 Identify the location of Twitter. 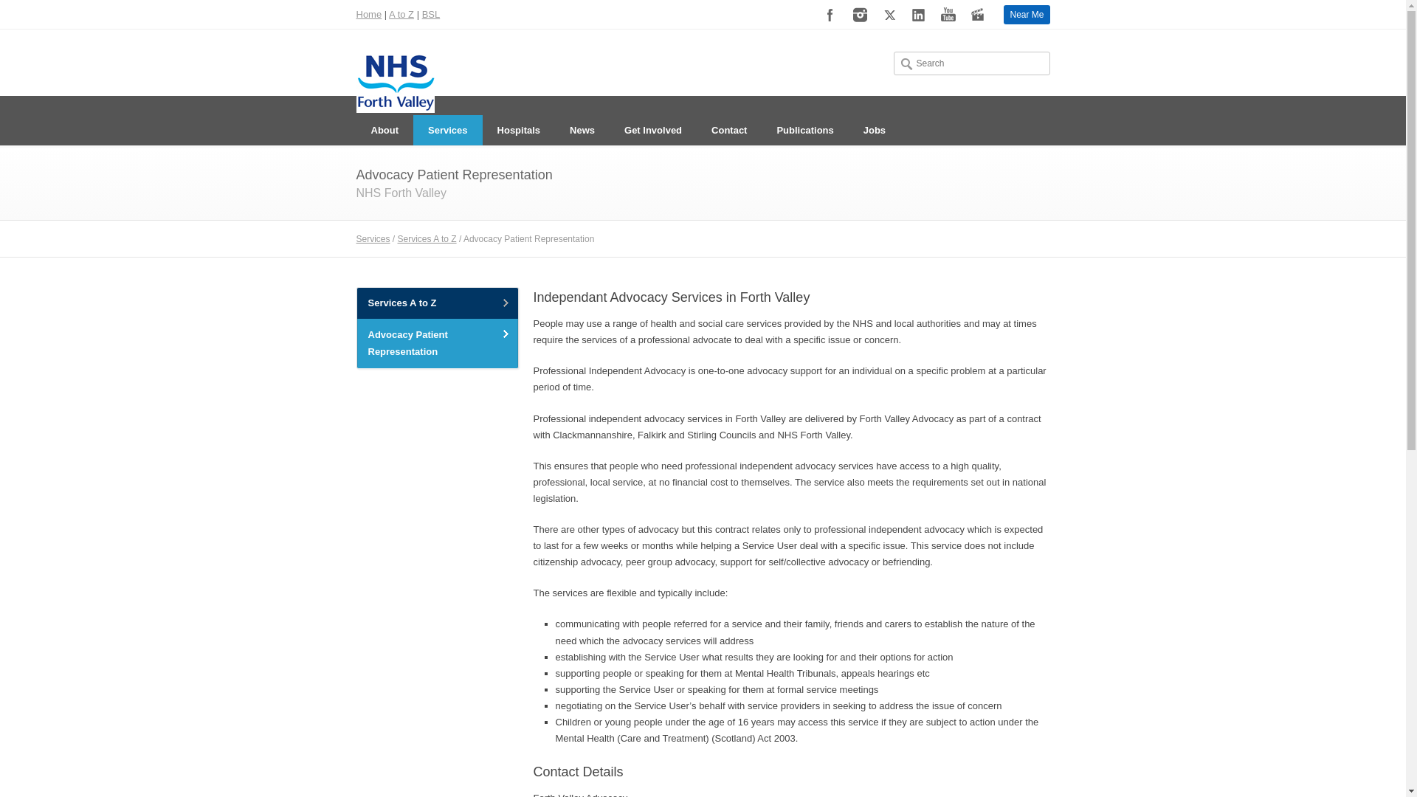
(889, 15).